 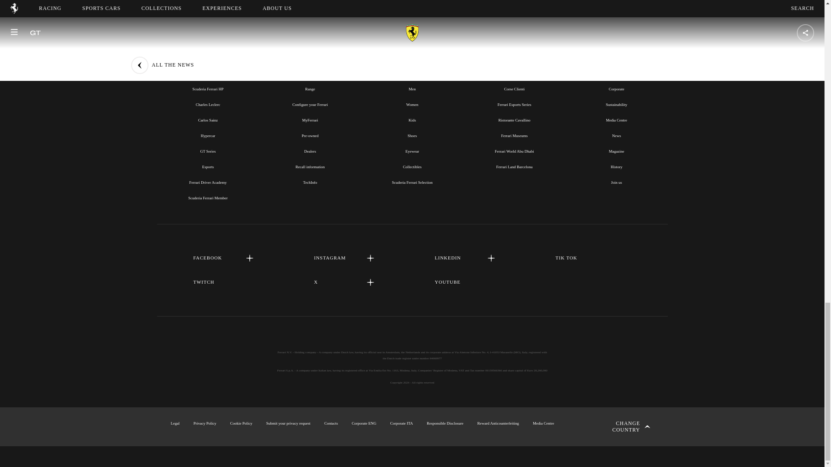 What do you see at coordinates (310, 120) in the screenshot?
I see `MyFerrari` at bounding box center [310, 120].